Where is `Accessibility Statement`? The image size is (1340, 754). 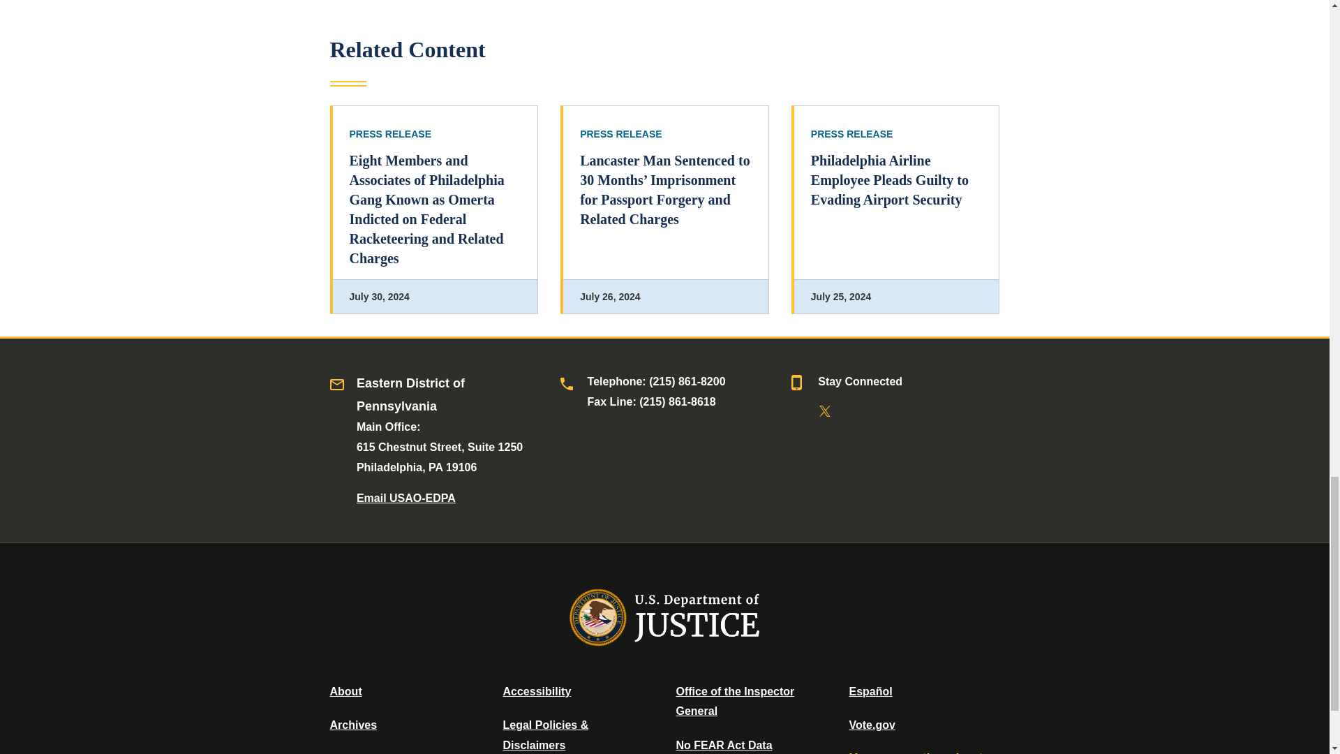 Accessibility Statement is located at coordinates (536, 691).